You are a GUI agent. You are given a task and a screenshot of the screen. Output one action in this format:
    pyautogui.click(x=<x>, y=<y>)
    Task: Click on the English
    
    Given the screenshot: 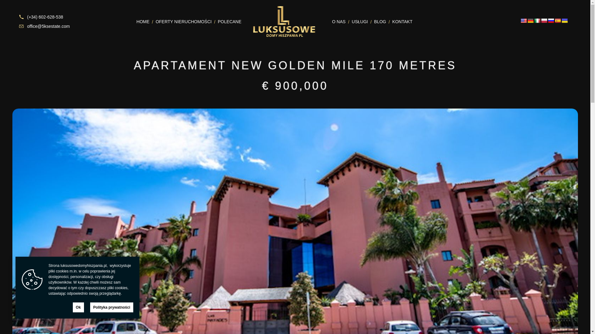 What is the action you would take?
    pyautogui.click(x=524, y=20)
    